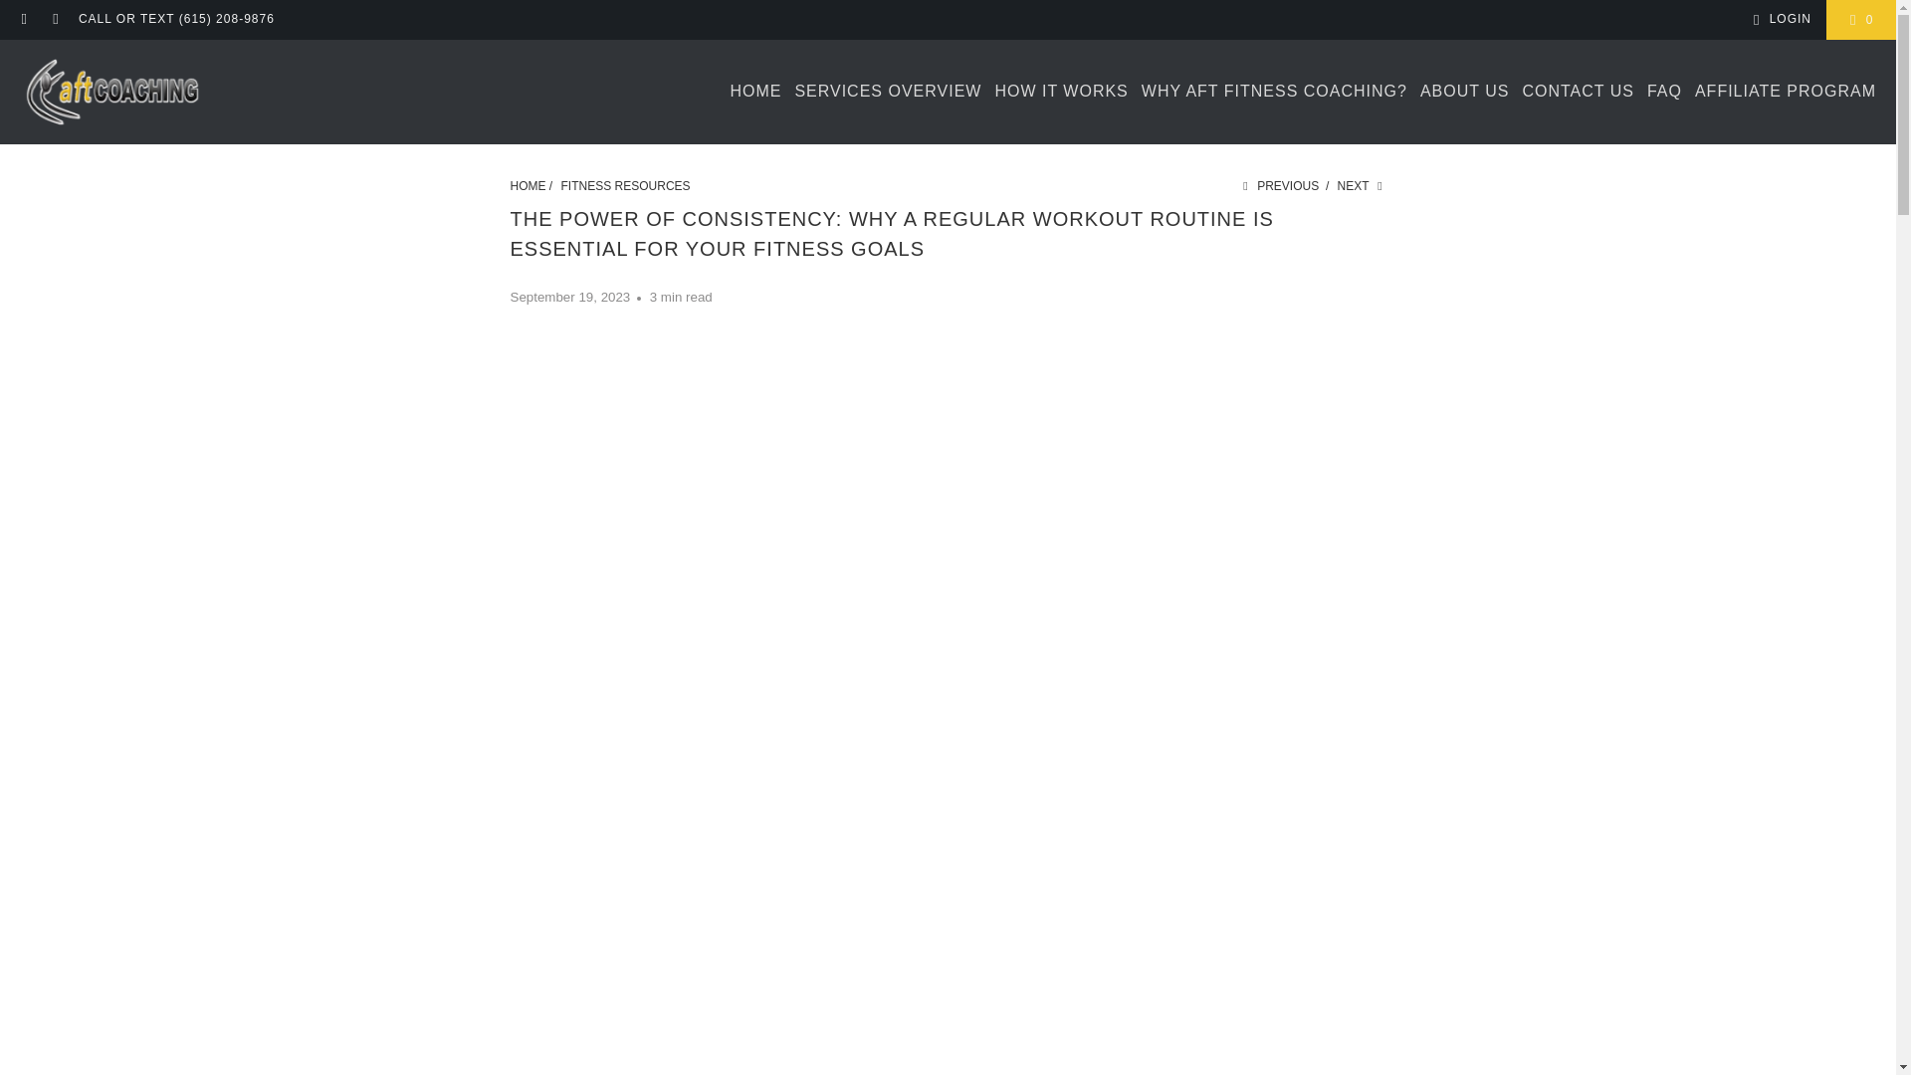 The image size is (1911, 1075). I want to click on HOME, so click(755, 92).